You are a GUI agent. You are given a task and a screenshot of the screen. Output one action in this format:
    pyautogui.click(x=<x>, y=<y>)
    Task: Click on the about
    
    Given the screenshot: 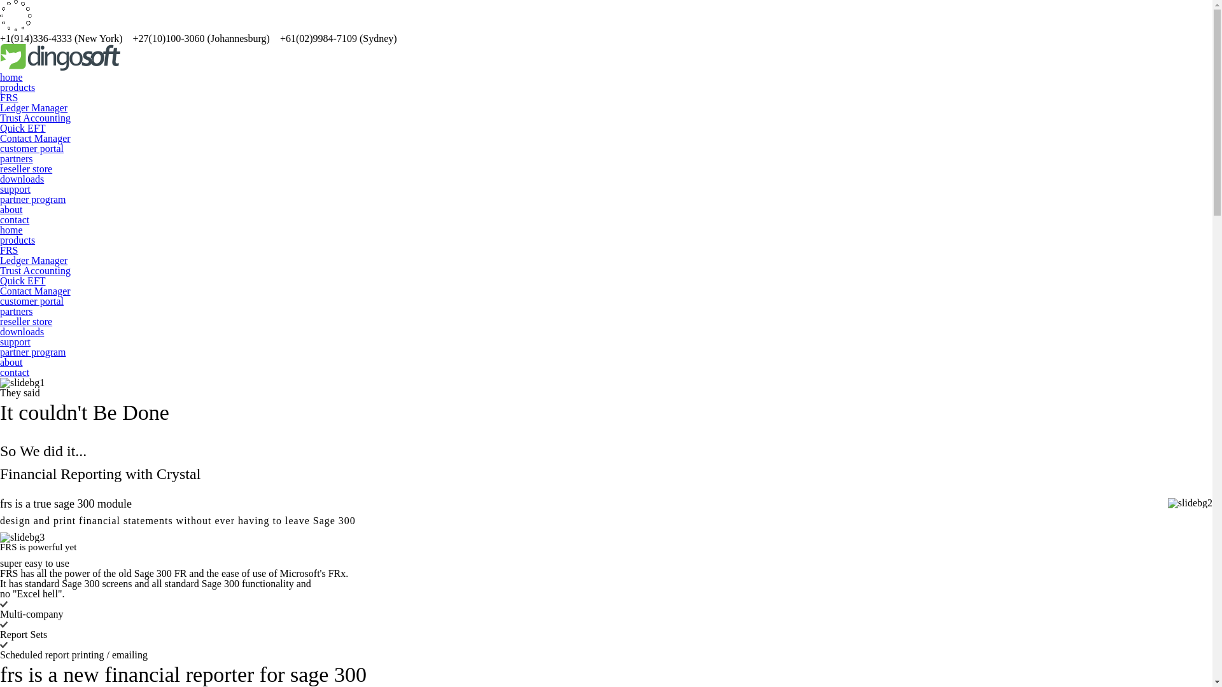 What is the action you would take?
    pyautogui.click(x=11, y=210)
    